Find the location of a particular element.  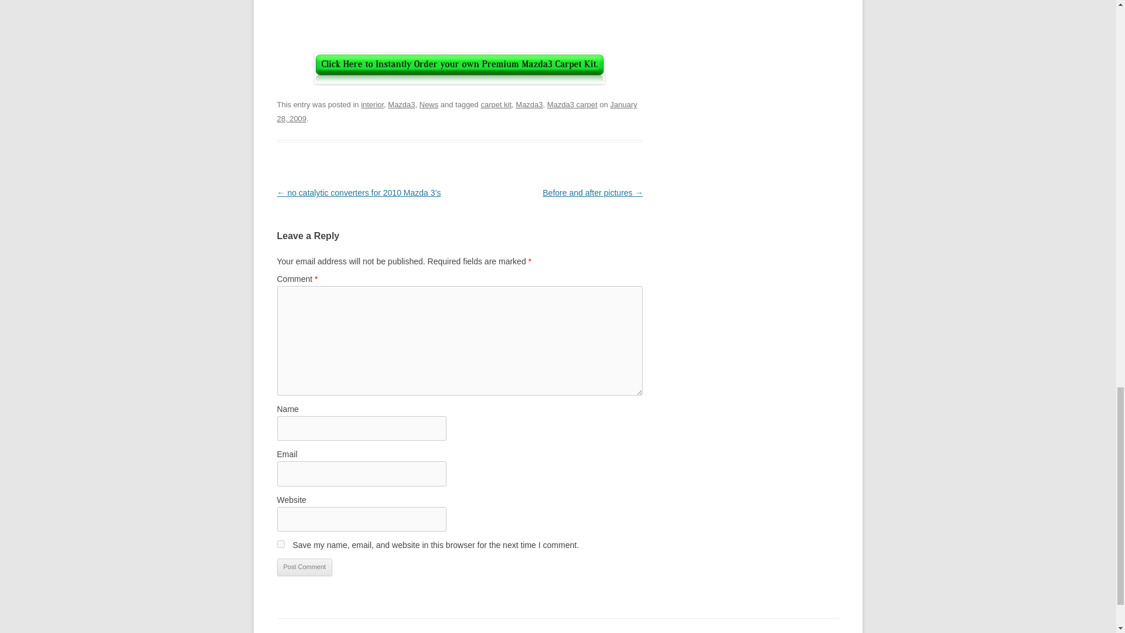

January 28, 2009 is located at coordinates (456, 111).